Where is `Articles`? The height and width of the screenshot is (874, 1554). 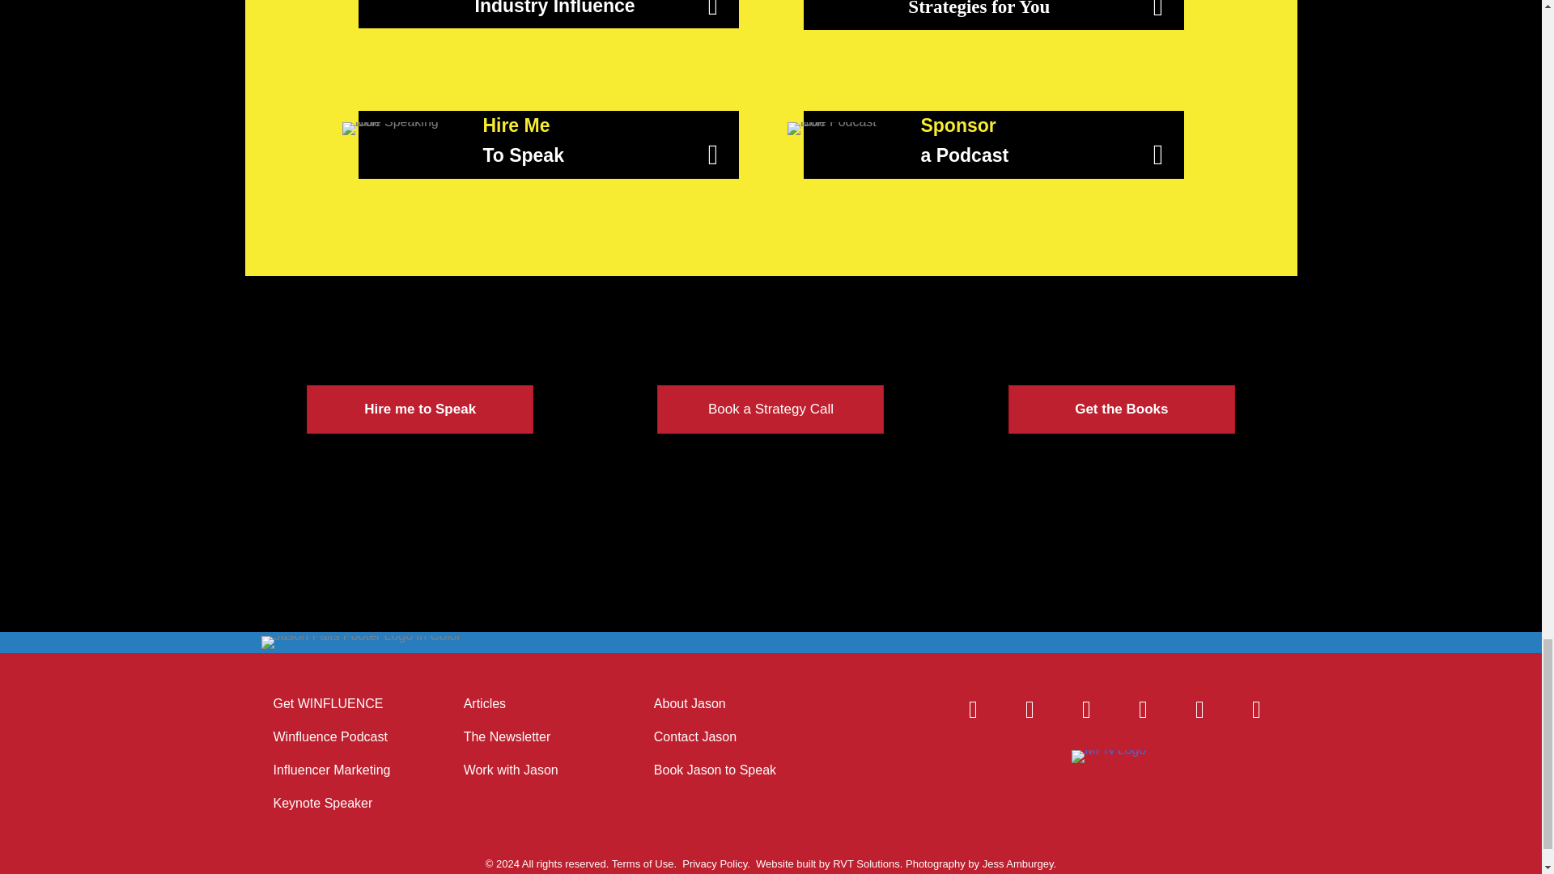 Articles is located at coordinates (530, 704).